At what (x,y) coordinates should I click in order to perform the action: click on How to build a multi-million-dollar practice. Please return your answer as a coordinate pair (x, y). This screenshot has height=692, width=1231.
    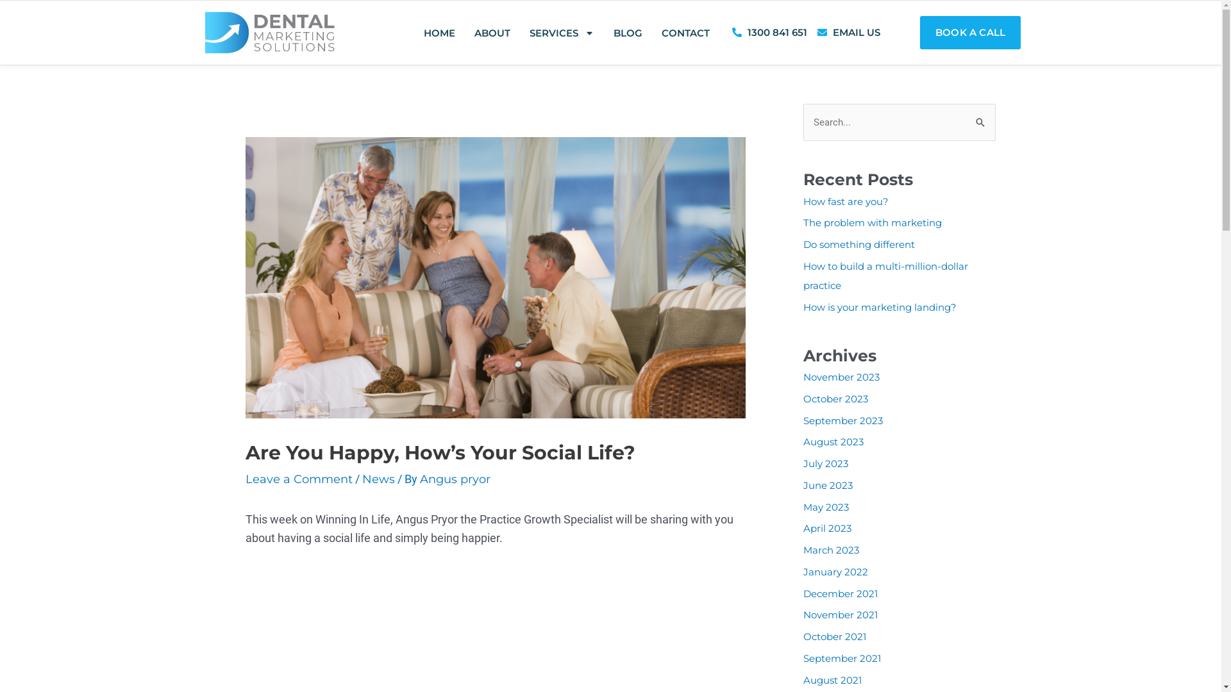
    Looking at the image, I should click on (885, 276).